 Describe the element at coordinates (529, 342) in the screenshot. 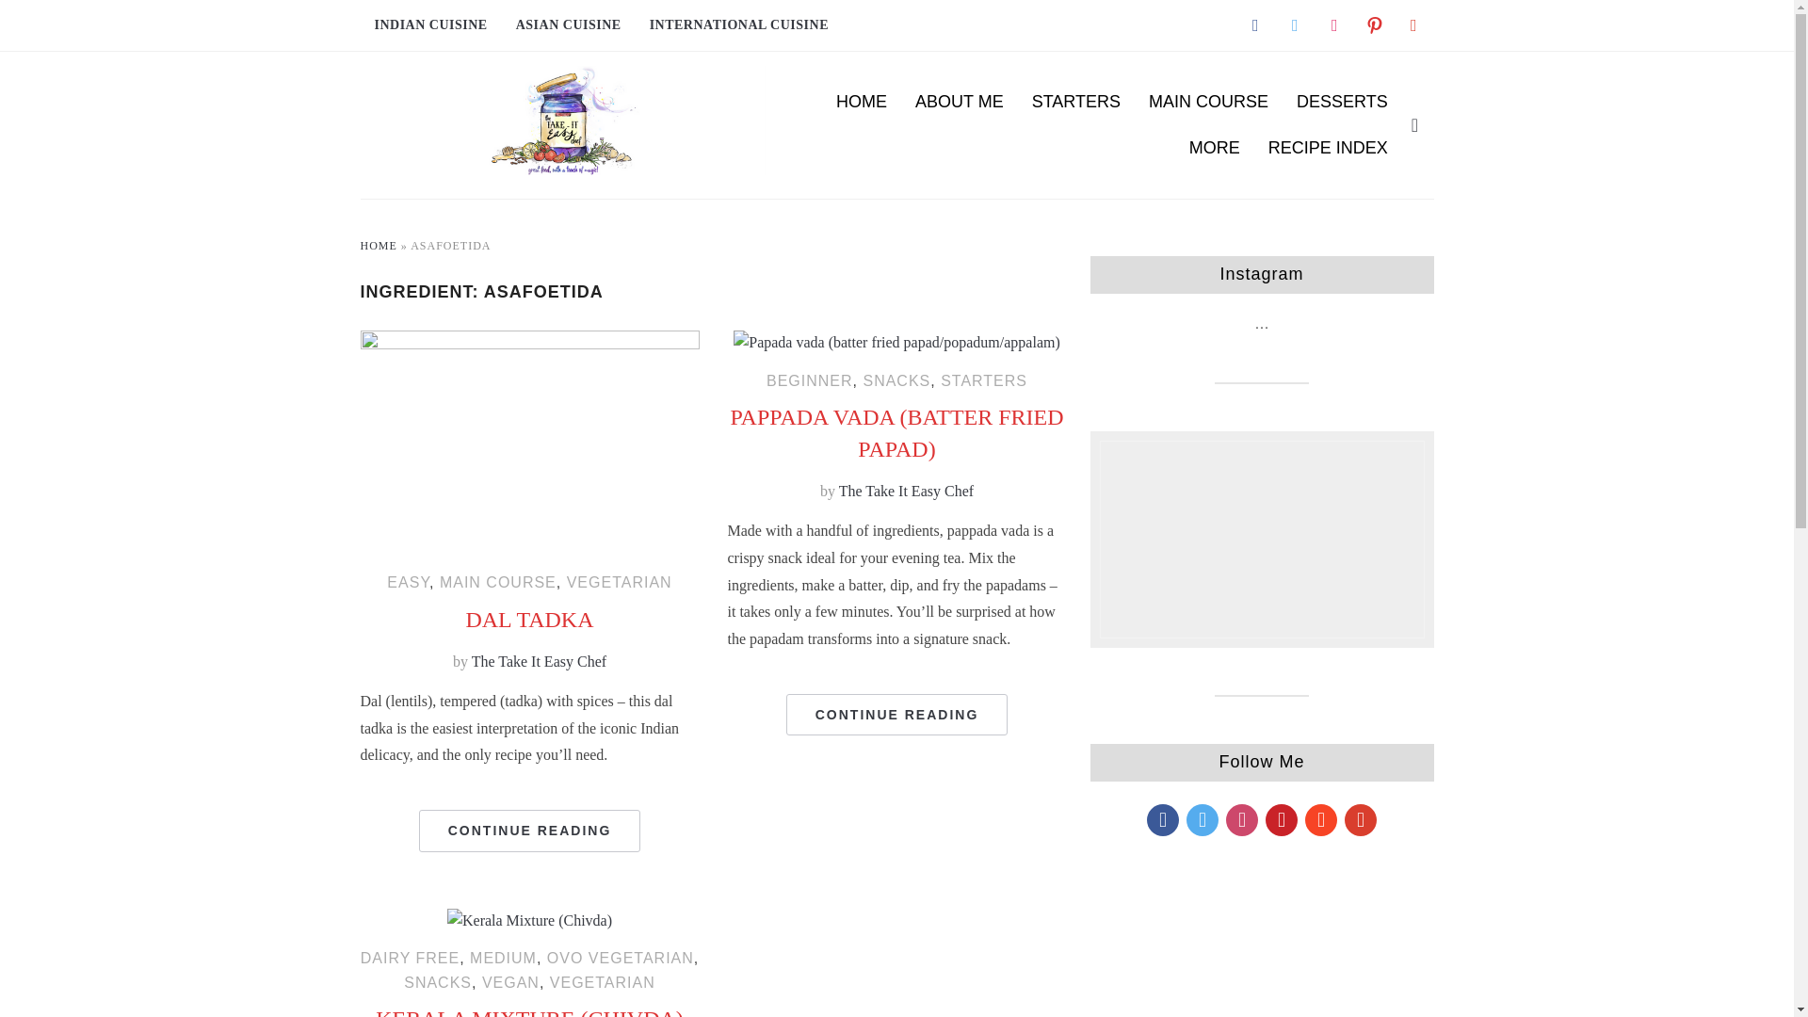

I see `Dal Tadka` at that location.